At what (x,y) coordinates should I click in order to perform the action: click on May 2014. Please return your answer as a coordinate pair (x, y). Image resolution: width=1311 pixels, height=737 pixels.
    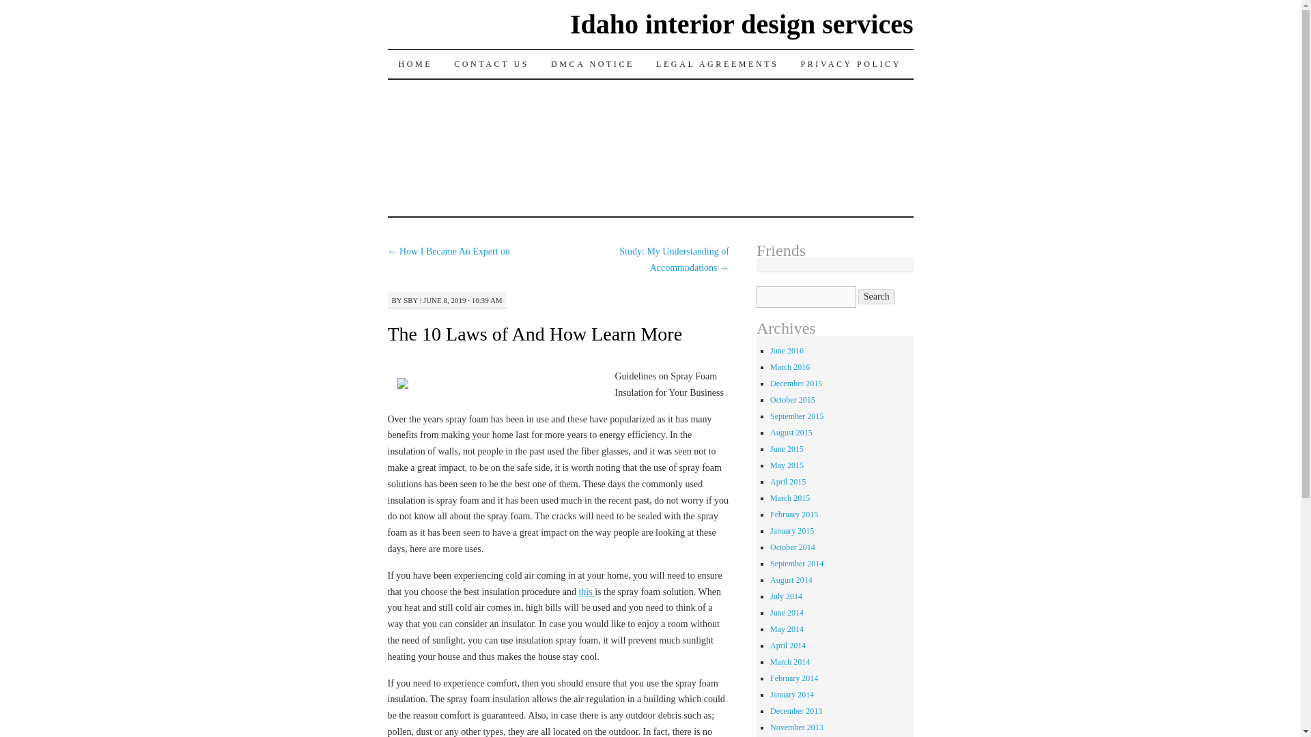
    Looking at the image, I should click on (787, 628).